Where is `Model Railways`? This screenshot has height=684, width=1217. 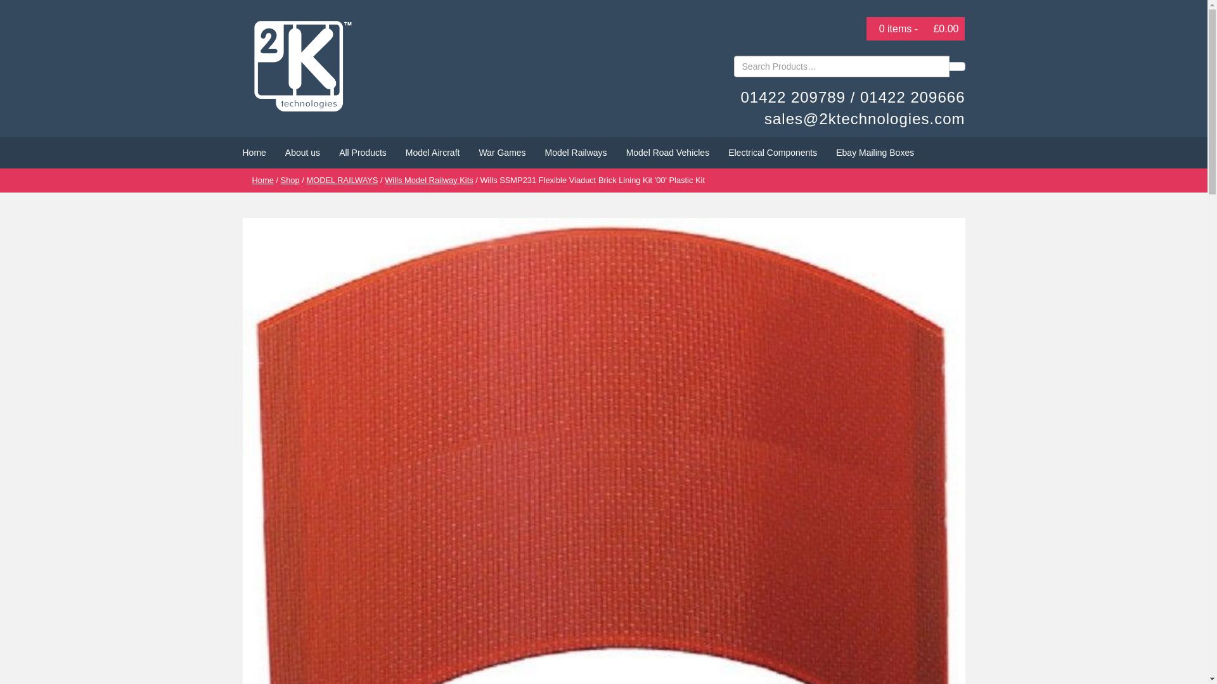 Model Railways is located at coordinates (576, 152).